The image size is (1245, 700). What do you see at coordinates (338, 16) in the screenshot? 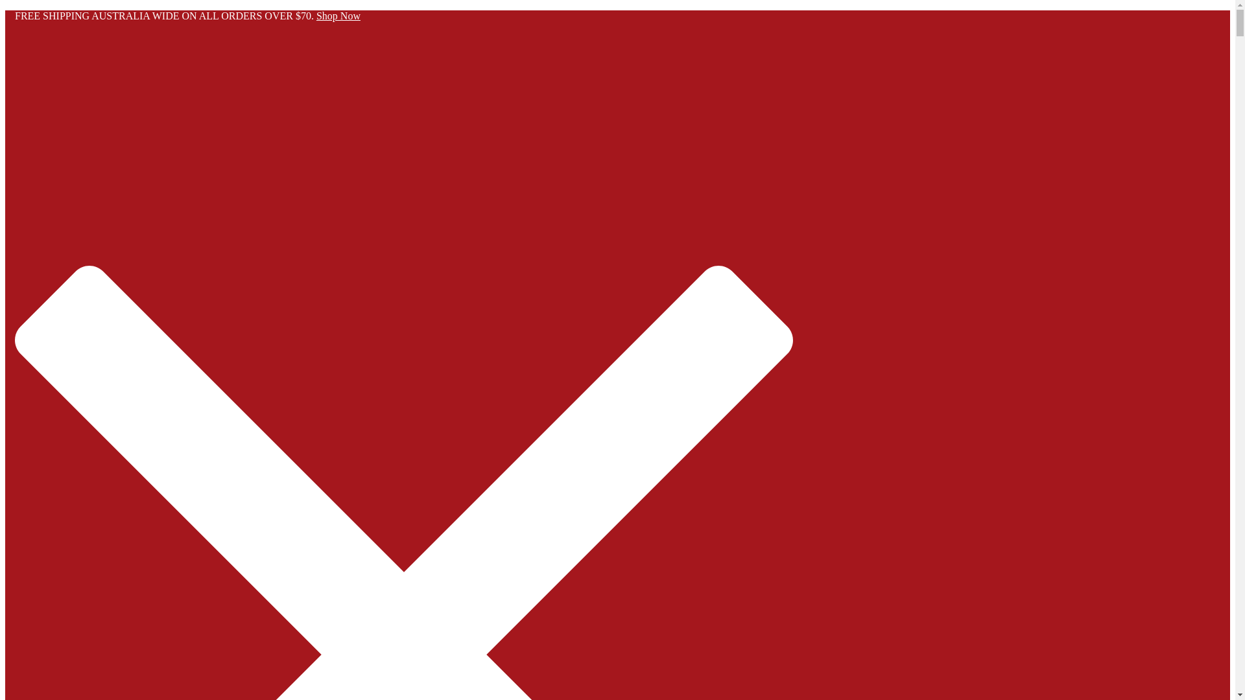
I see `Shop Now` at bounding box center [338, 16].